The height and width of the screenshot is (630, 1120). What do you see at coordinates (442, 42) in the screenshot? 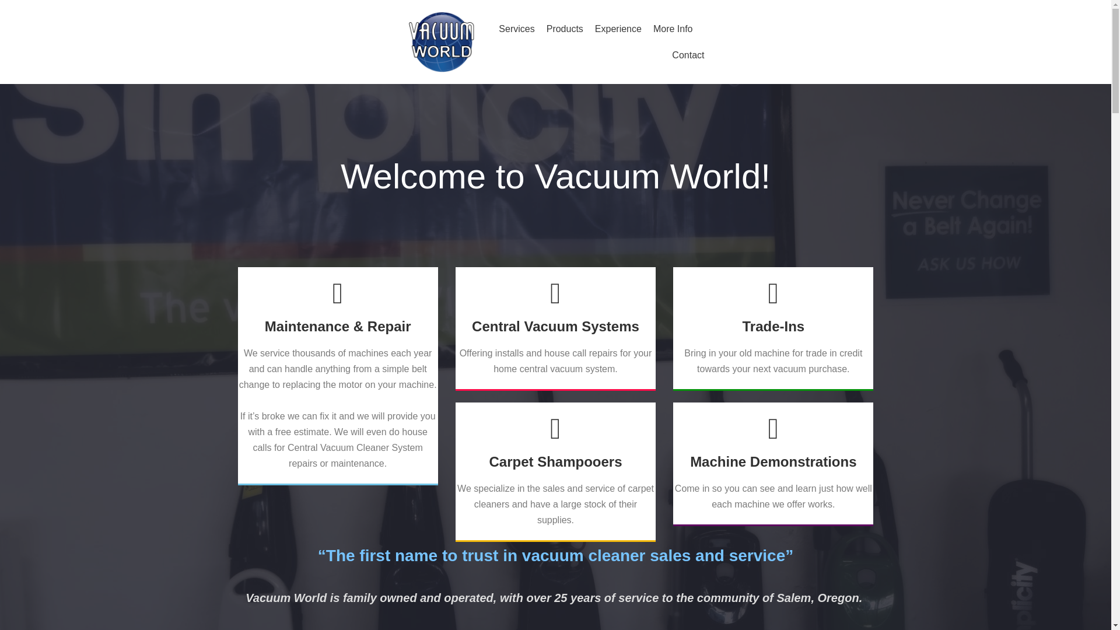
I see `Vacuum World - Salem Oregon` at bounding box center [442, 42].